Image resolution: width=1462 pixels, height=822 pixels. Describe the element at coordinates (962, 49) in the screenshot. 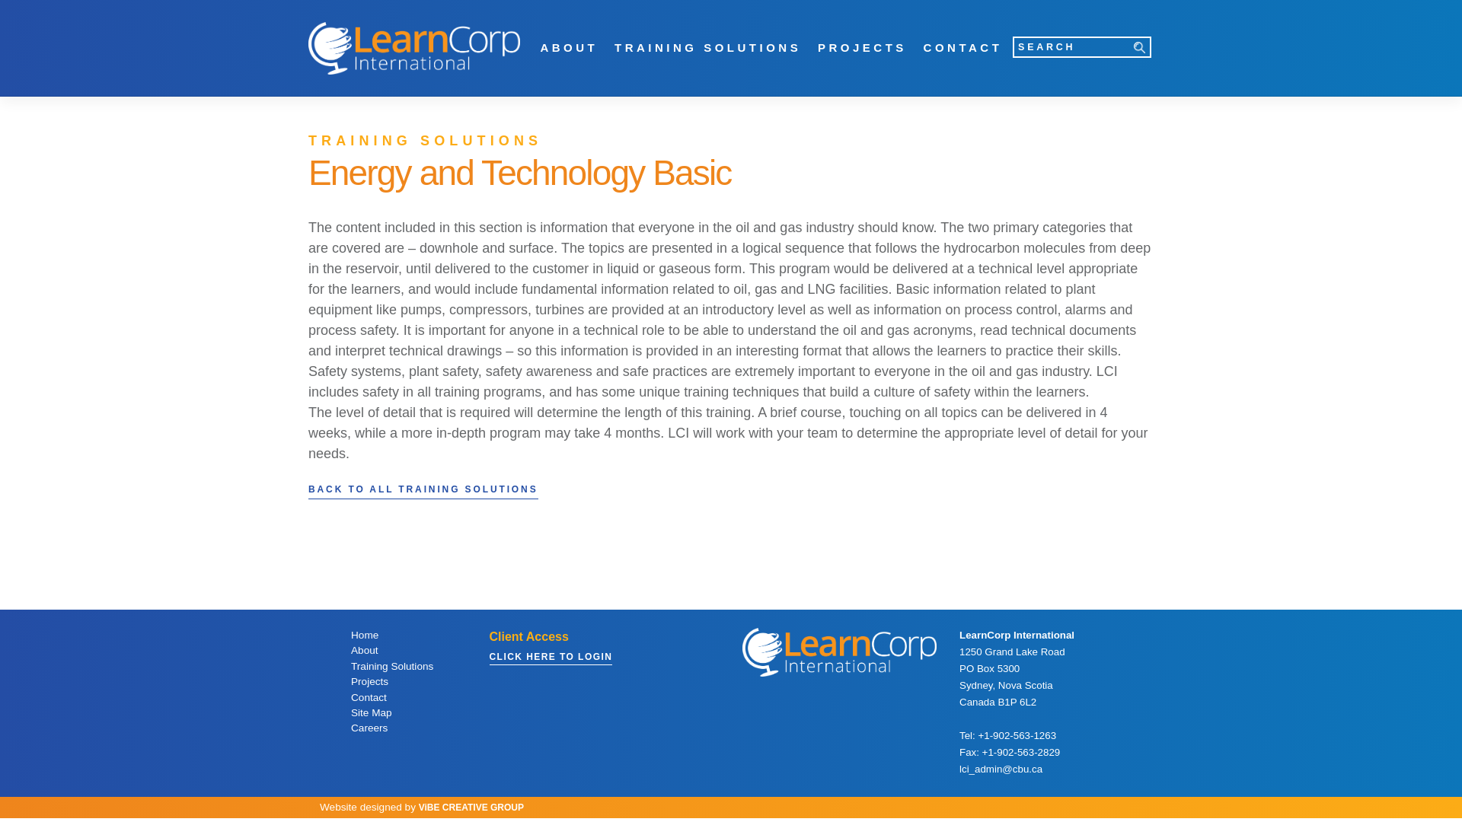

I see `Contact` at that location.